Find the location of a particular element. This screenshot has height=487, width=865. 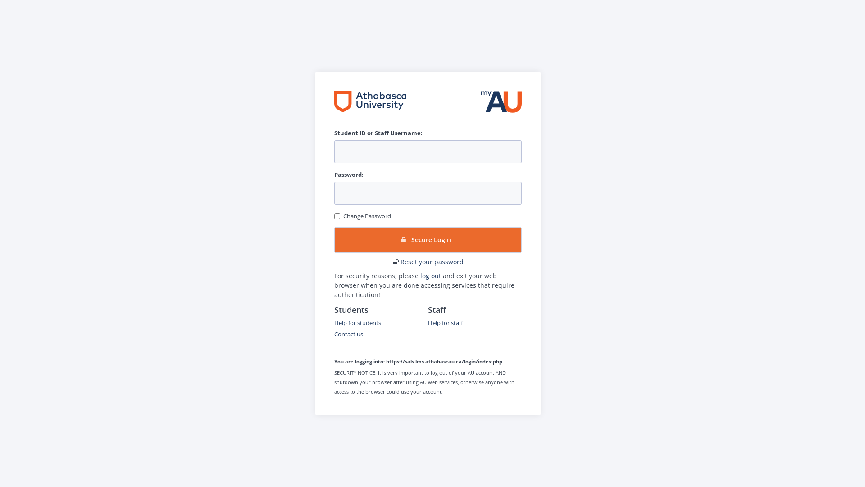

log out is located at coordinates (431, 276).